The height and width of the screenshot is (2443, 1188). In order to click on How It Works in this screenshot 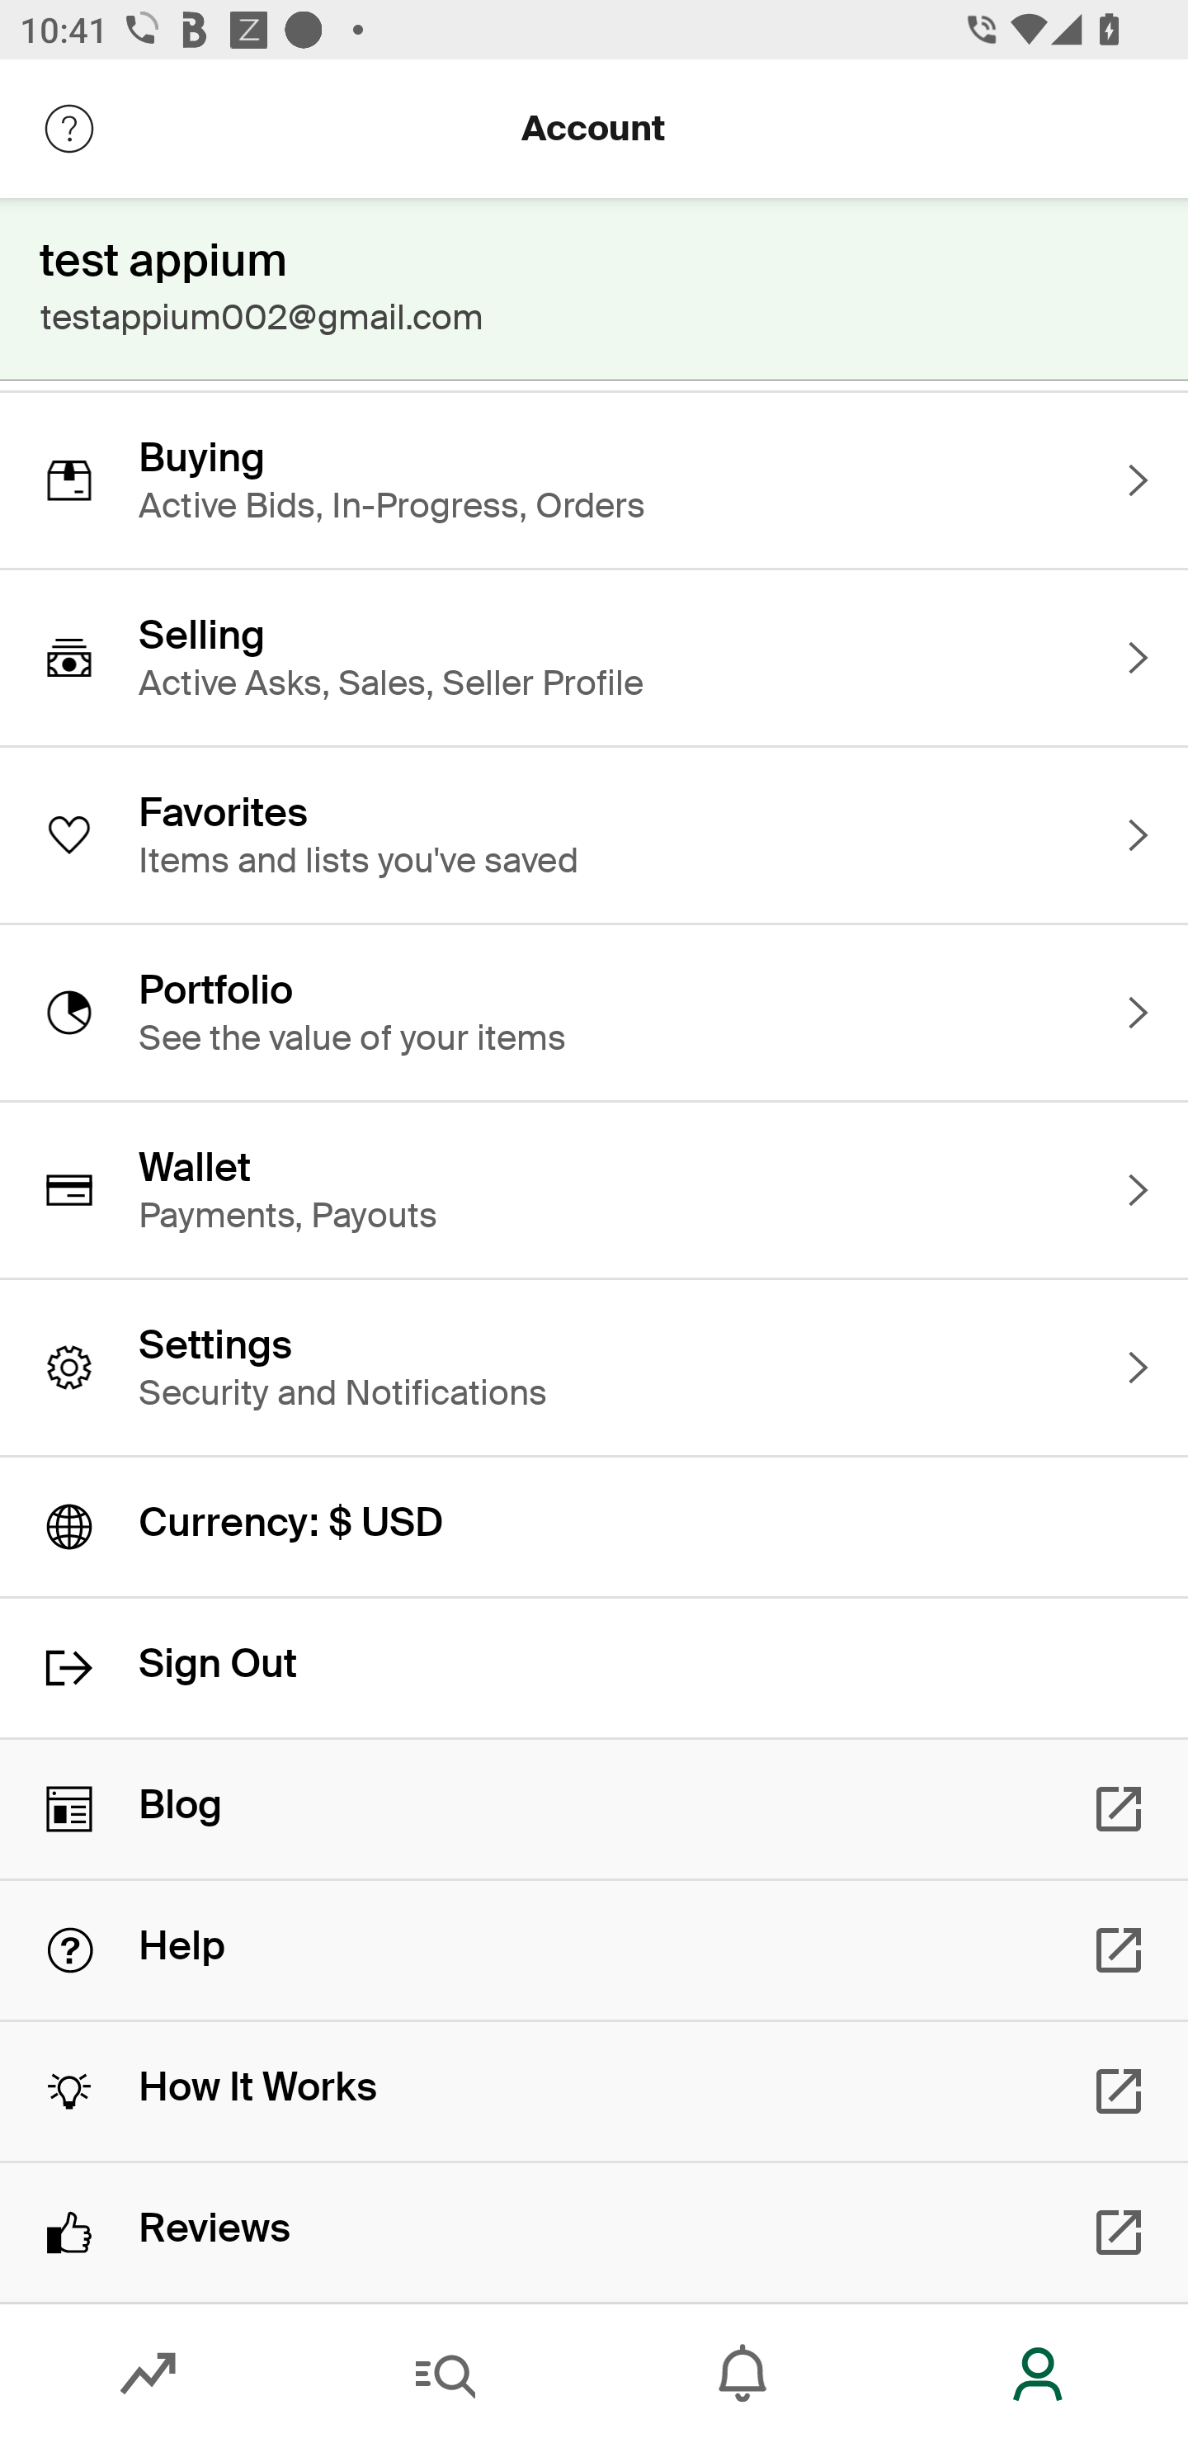, I will do `click(594, 2091)`.